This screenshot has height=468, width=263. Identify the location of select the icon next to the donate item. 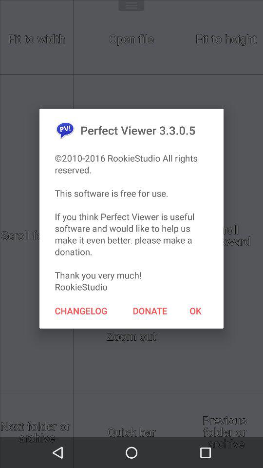
(81, 311).